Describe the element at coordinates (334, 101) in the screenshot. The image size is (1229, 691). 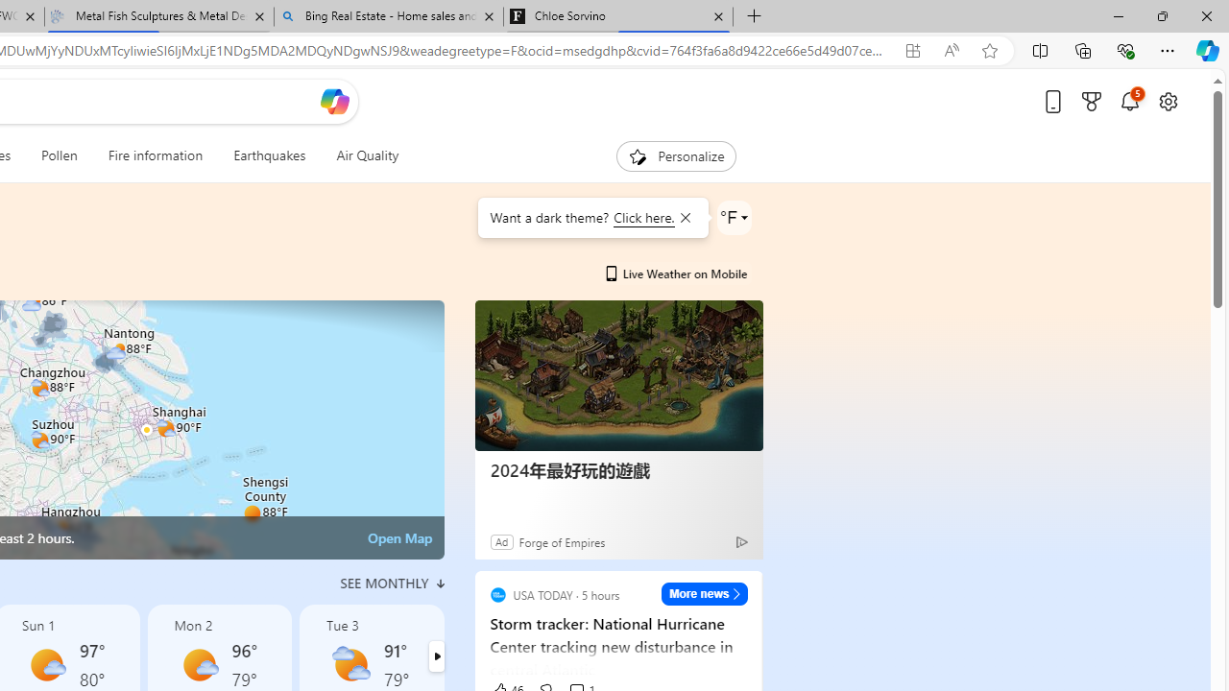
I see `Open Copilot` at that location.